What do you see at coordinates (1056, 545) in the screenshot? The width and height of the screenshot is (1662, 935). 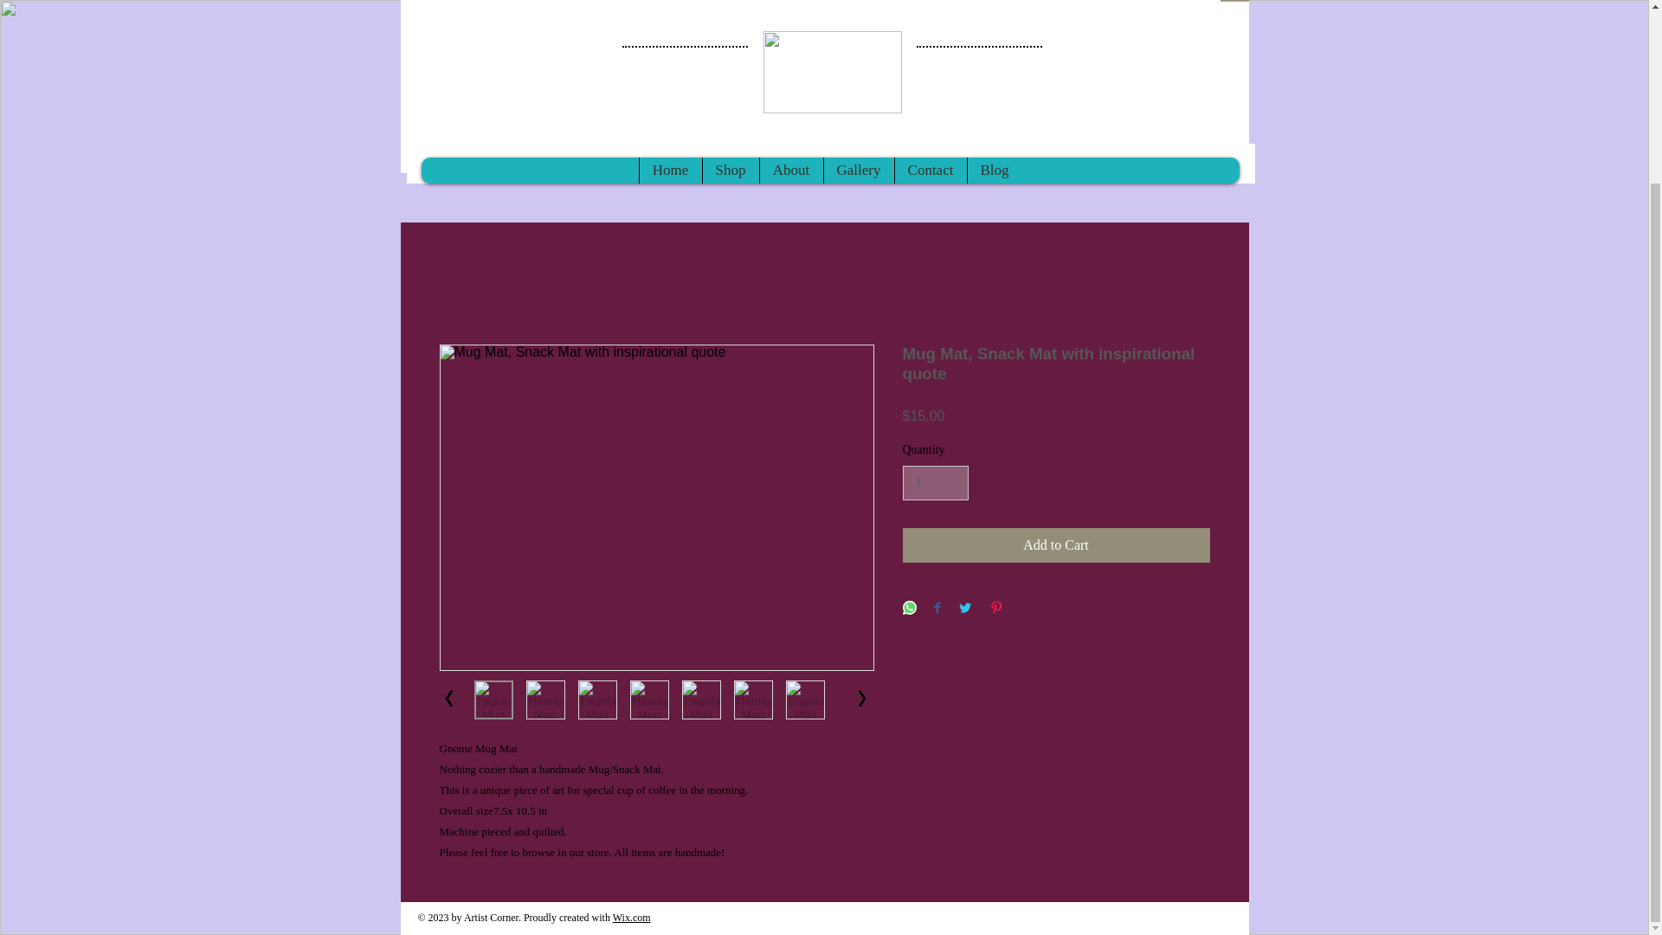 I see `Add to Cart` at bounding box center [1056, 545].